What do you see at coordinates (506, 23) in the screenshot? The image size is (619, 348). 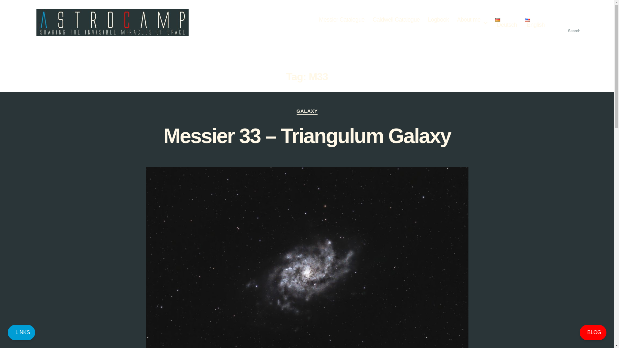 I see `Deutsch` at bounding box center [506, 23].